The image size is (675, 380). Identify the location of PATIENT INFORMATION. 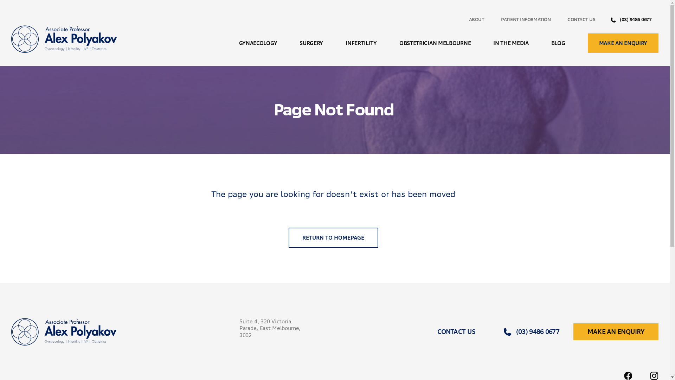
(526, 20).